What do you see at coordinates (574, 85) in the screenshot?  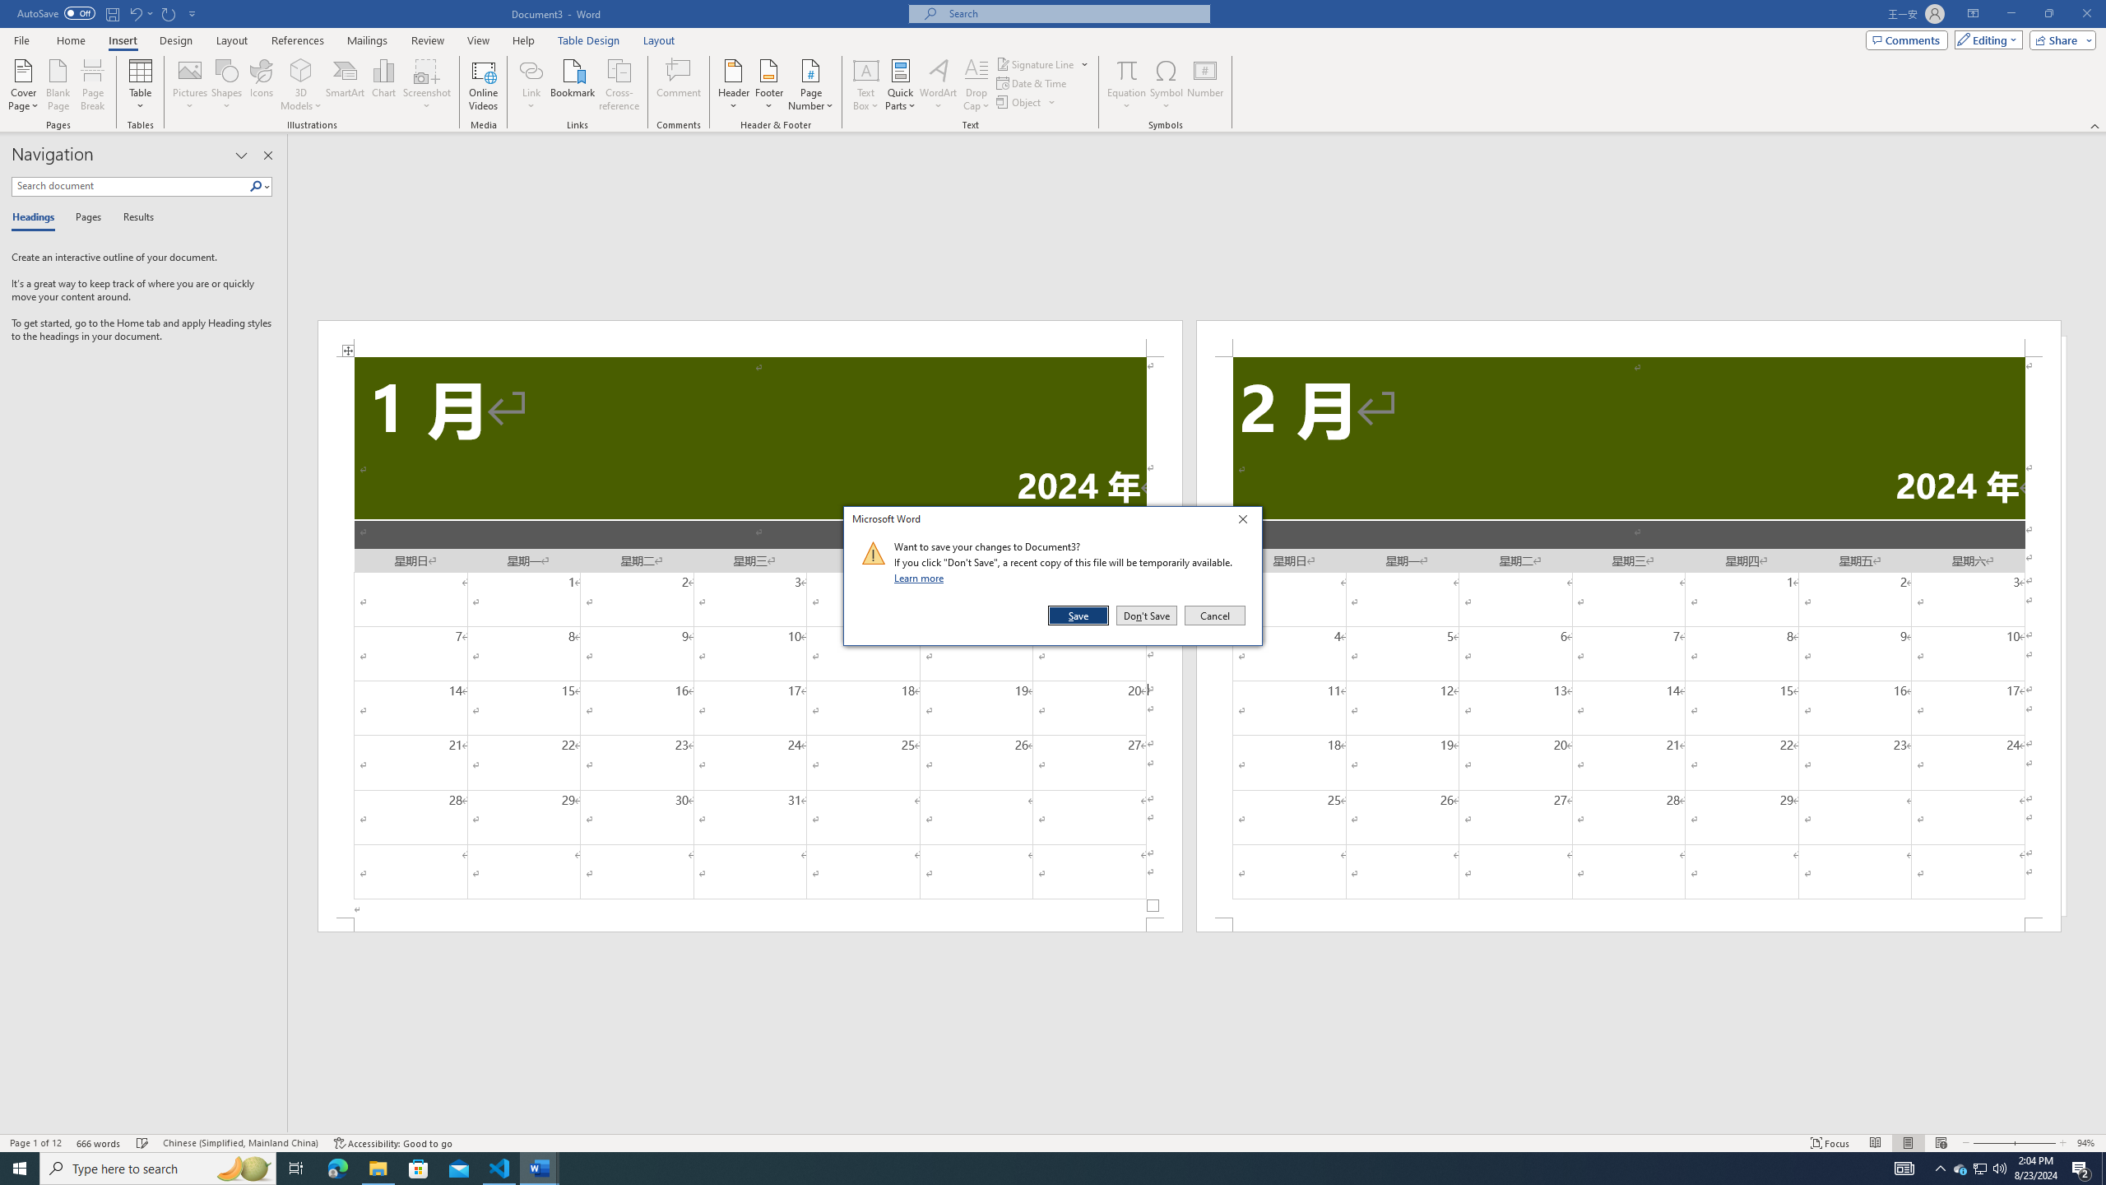 I see `Bookmark...` at bounding box center [574, 85].